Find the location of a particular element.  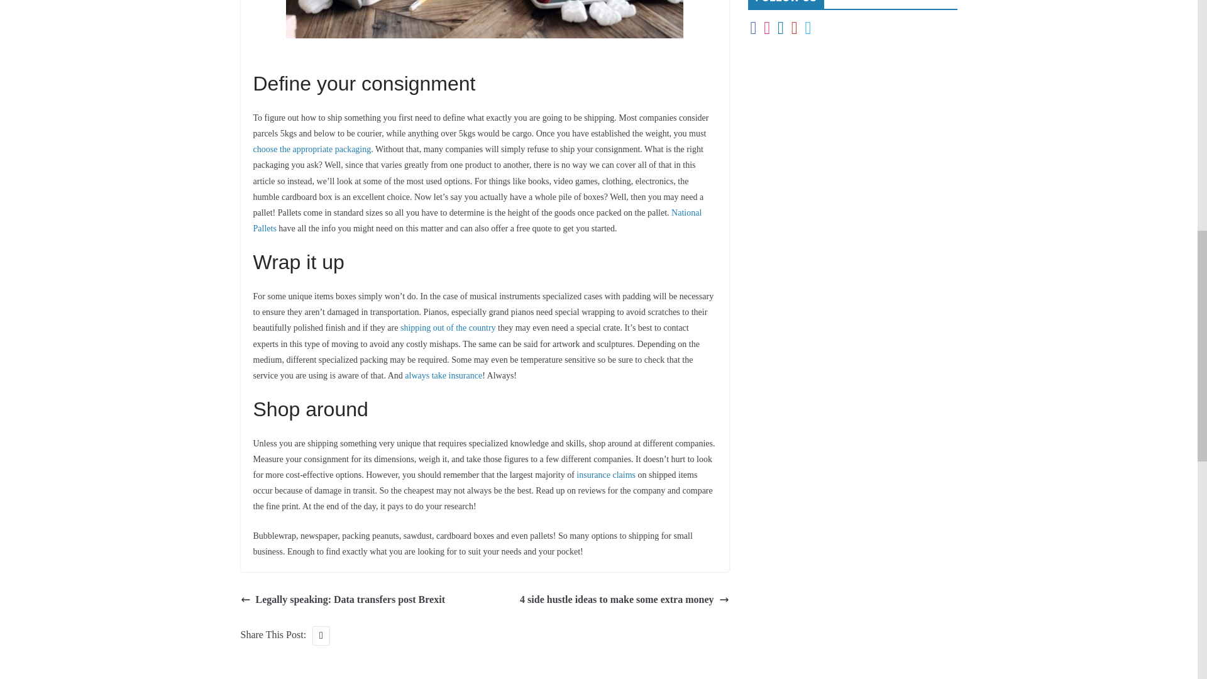

National Pallets is located at coordinates (477, 220).